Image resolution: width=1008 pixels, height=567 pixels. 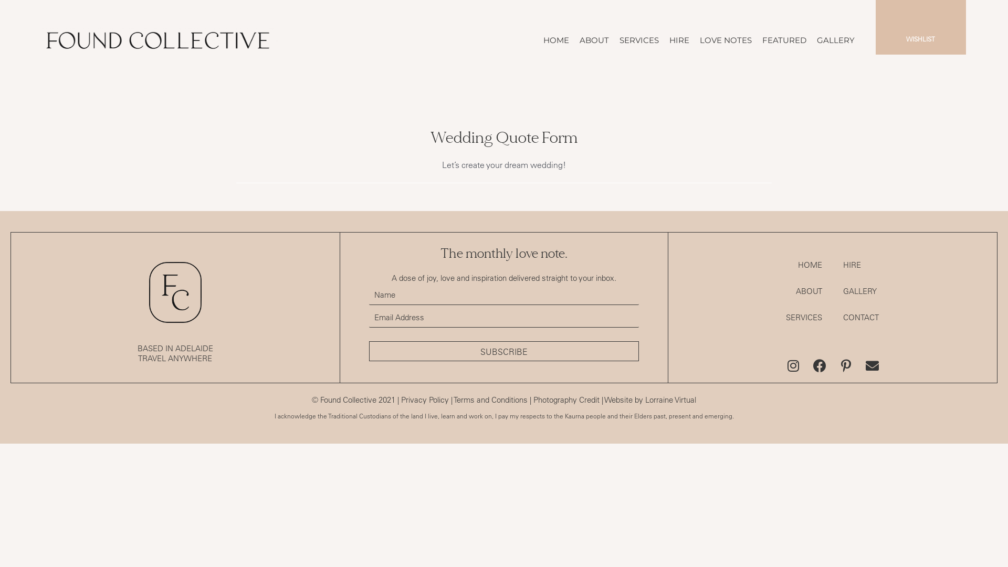 I want to click on Photography Credit, so click(x=566, y=400).